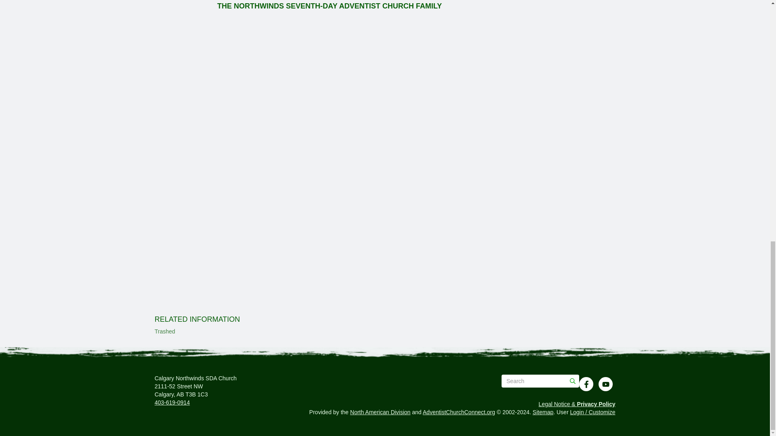 The image size is (776, 436). I want to click on AdventistChurchConnect.org, so click(459, 412).